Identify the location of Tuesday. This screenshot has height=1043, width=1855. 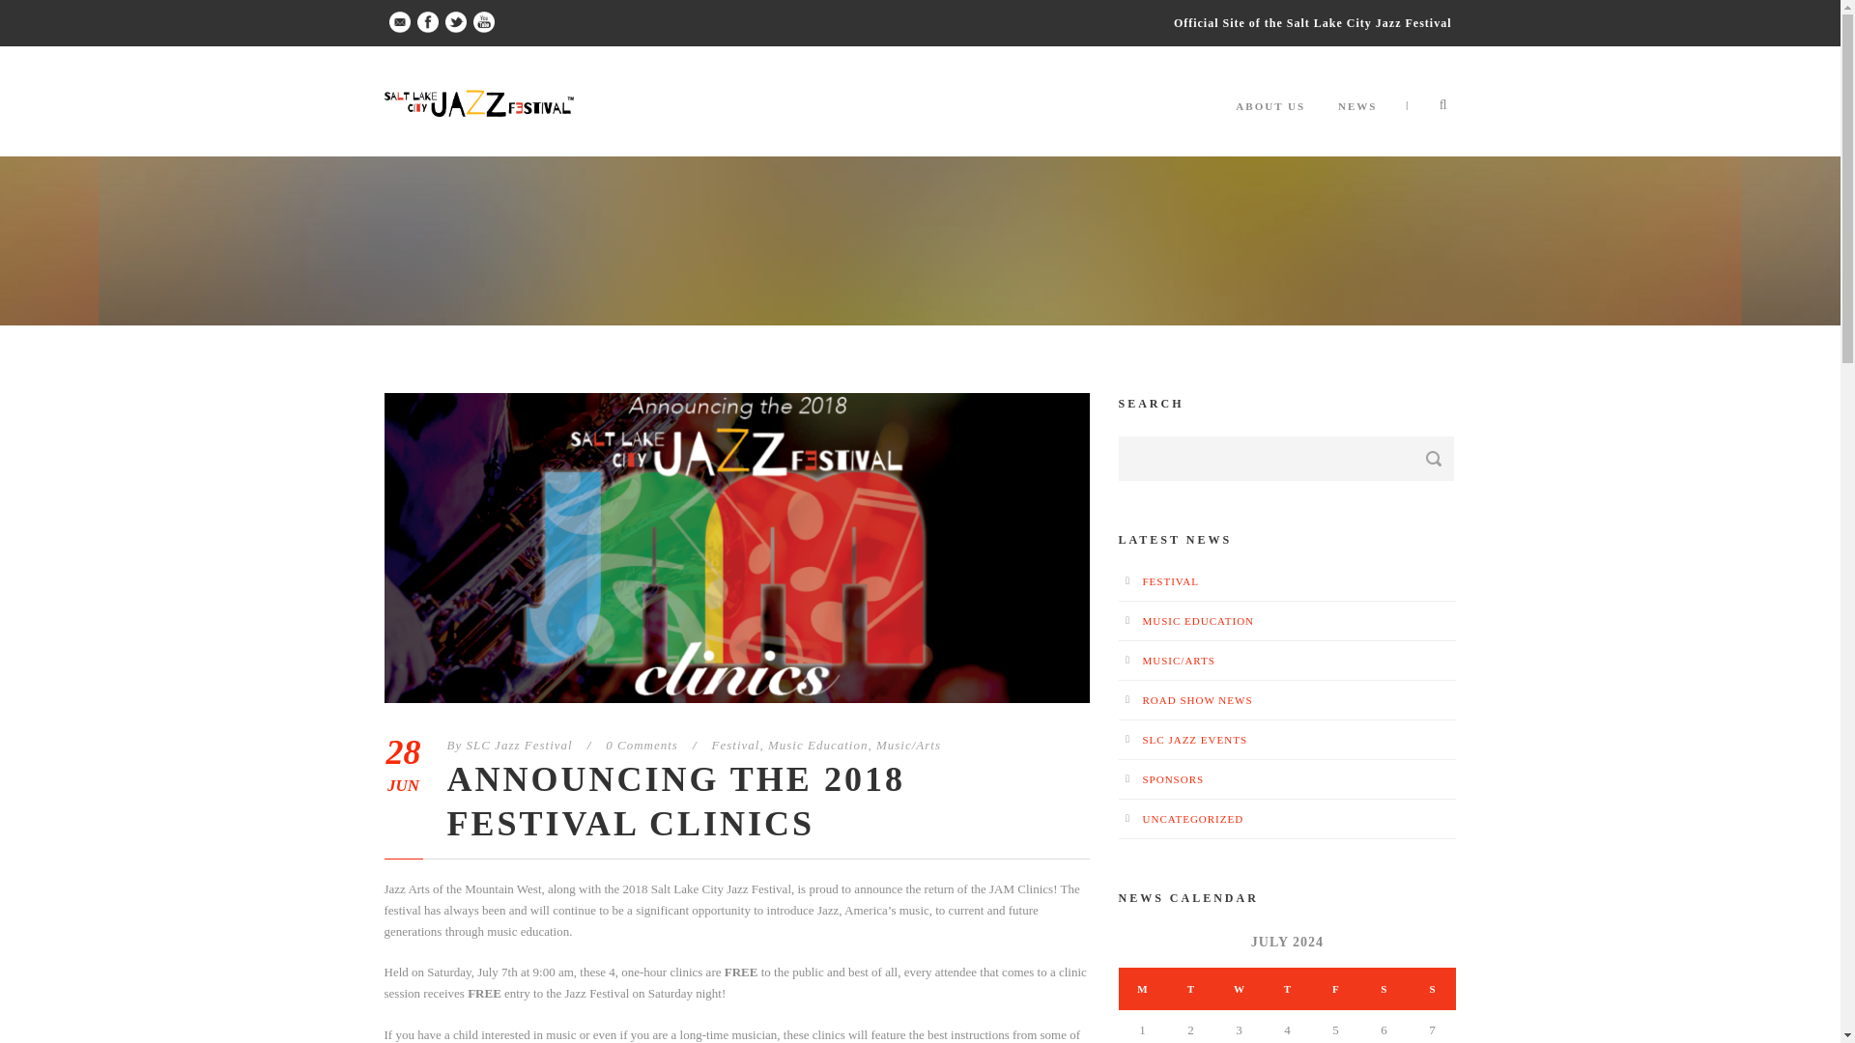
(1190, 989).